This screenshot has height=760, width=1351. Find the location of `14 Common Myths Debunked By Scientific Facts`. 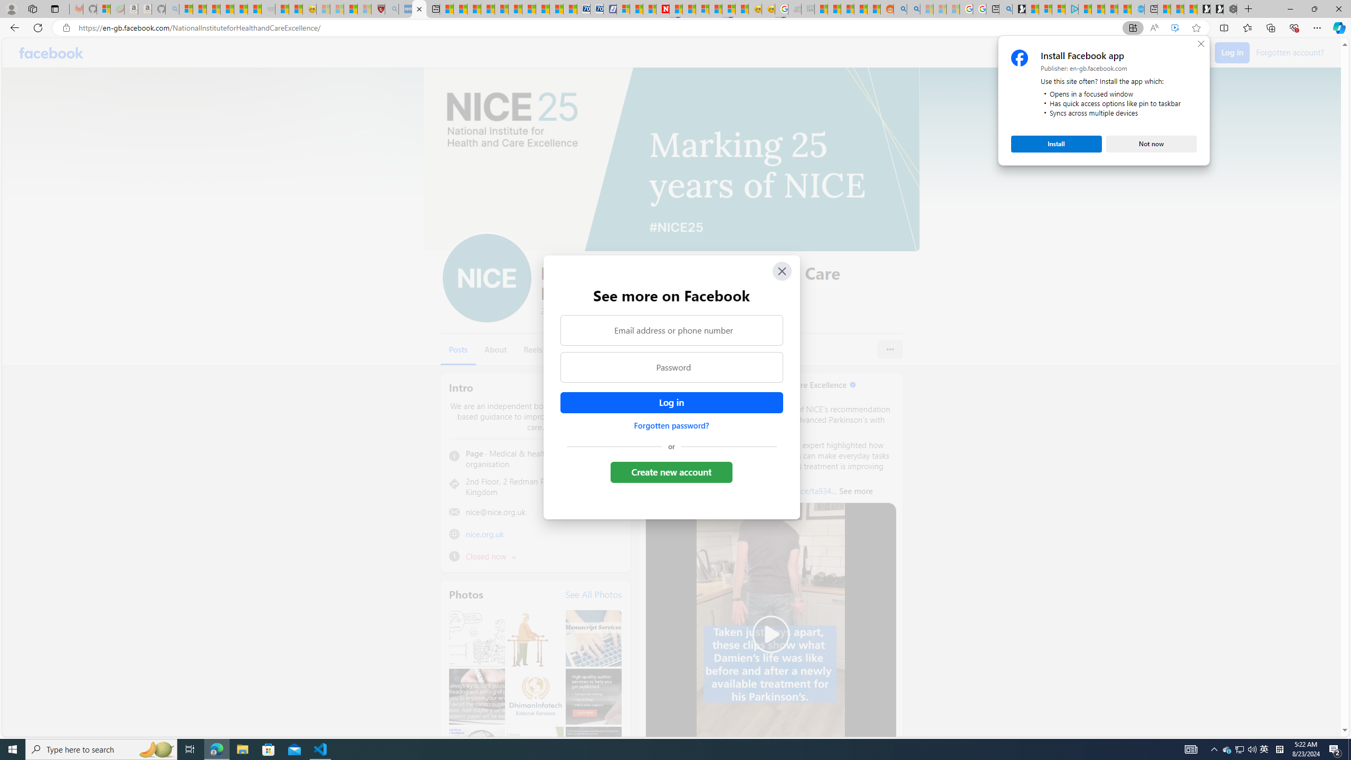

14 Common Myths Debunked By Scientific Facts is located at coordinates (689, 9).